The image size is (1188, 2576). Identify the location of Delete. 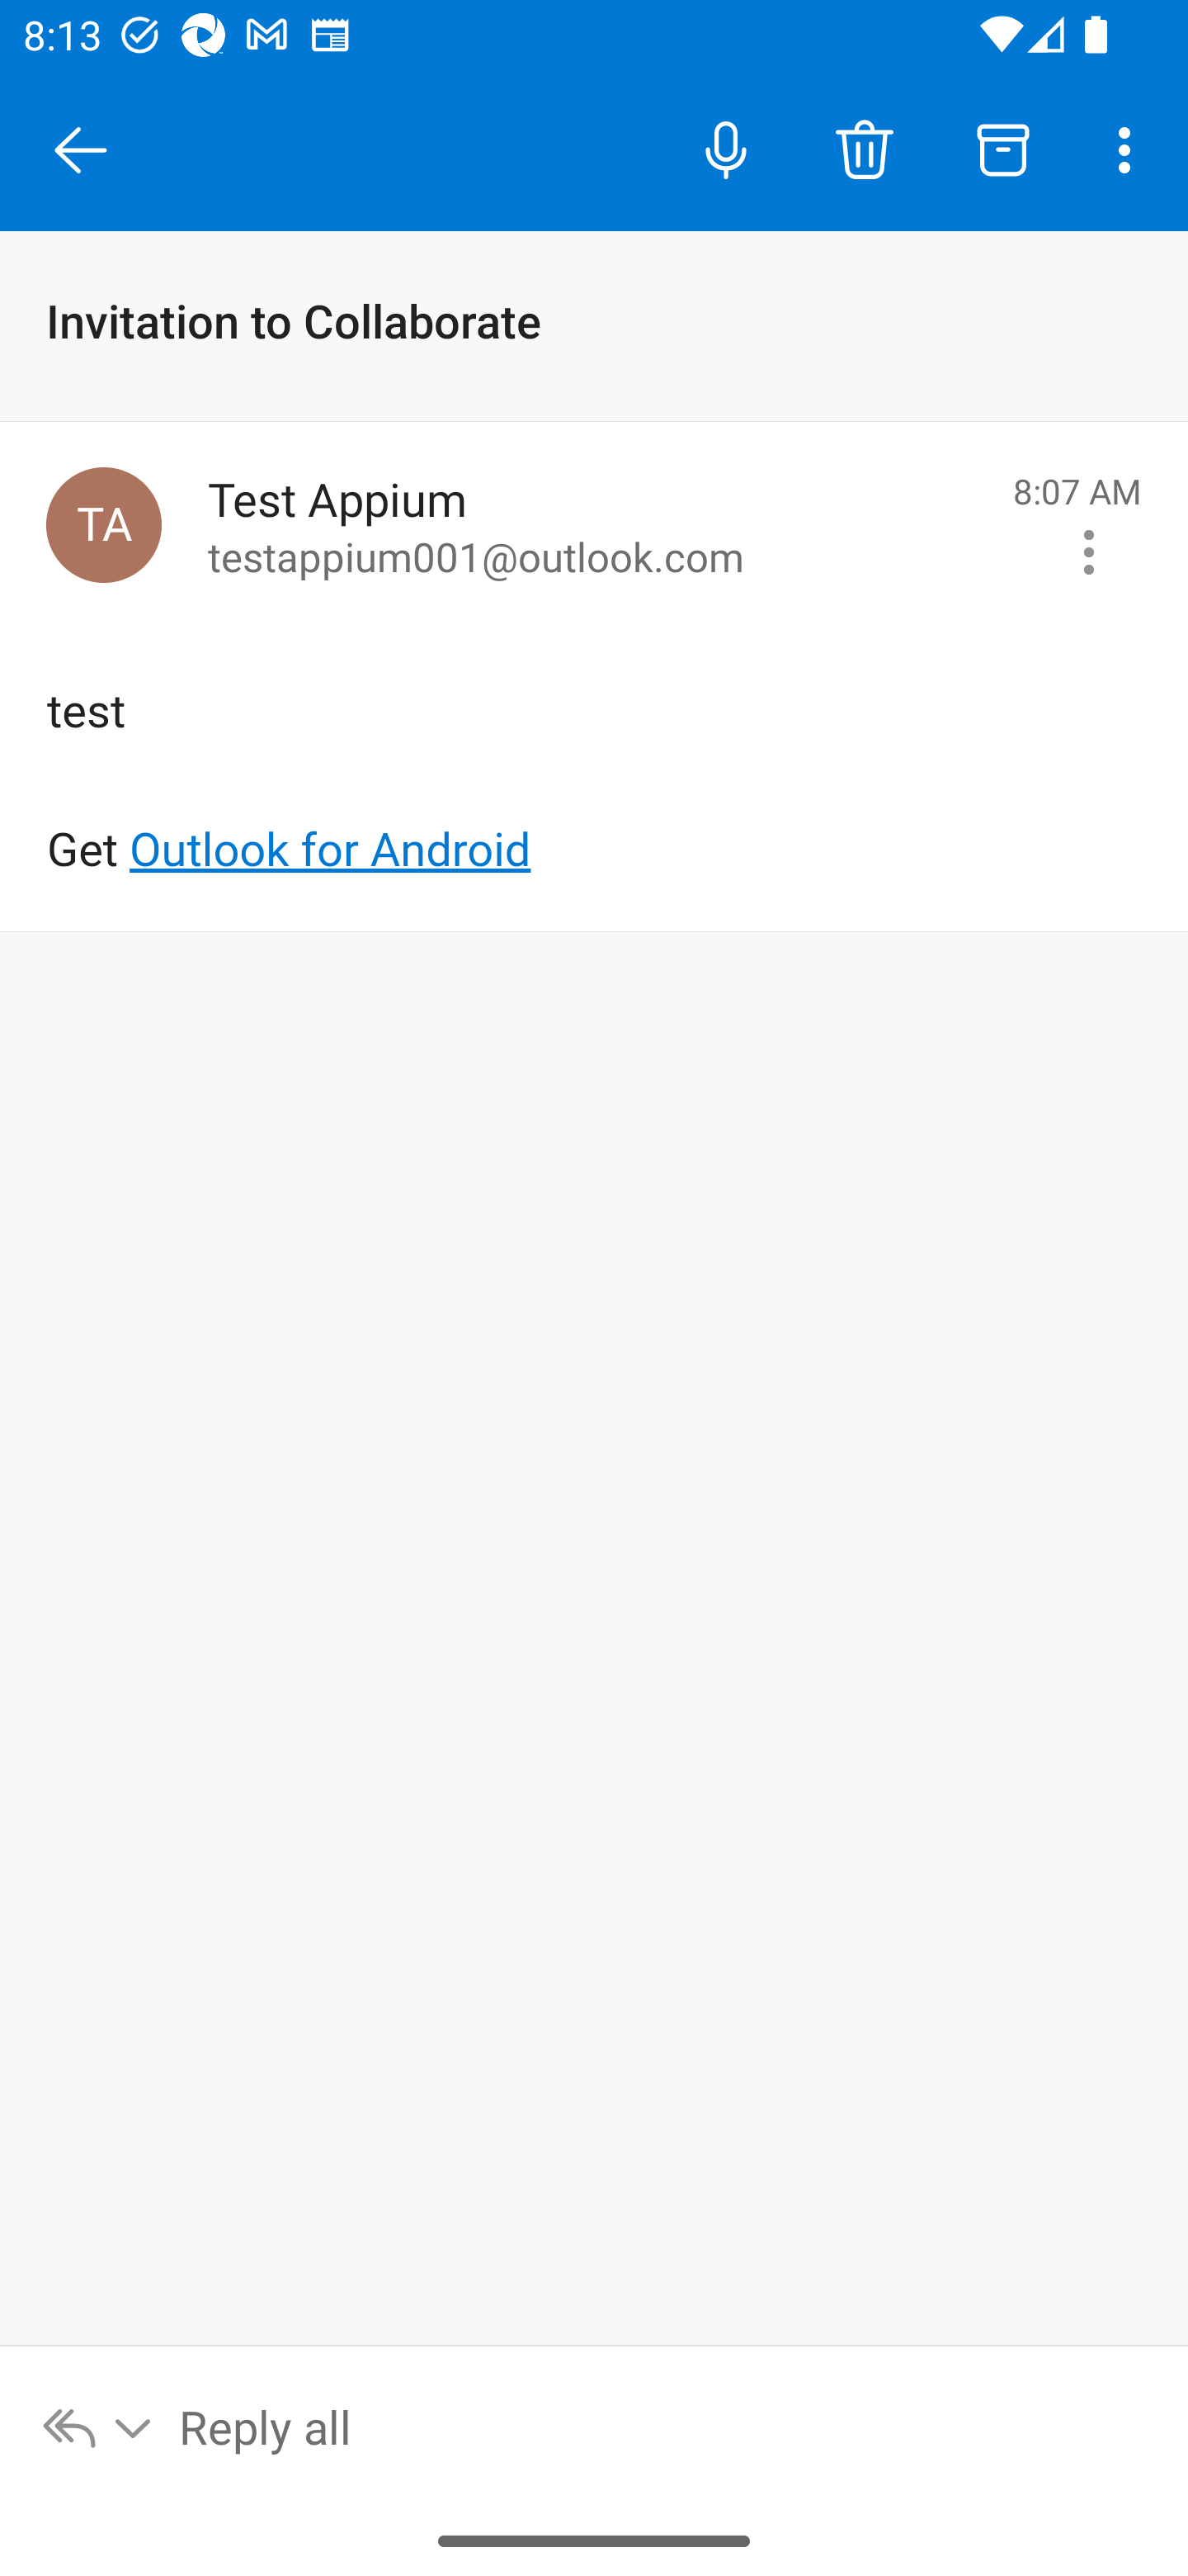
(864, 149).